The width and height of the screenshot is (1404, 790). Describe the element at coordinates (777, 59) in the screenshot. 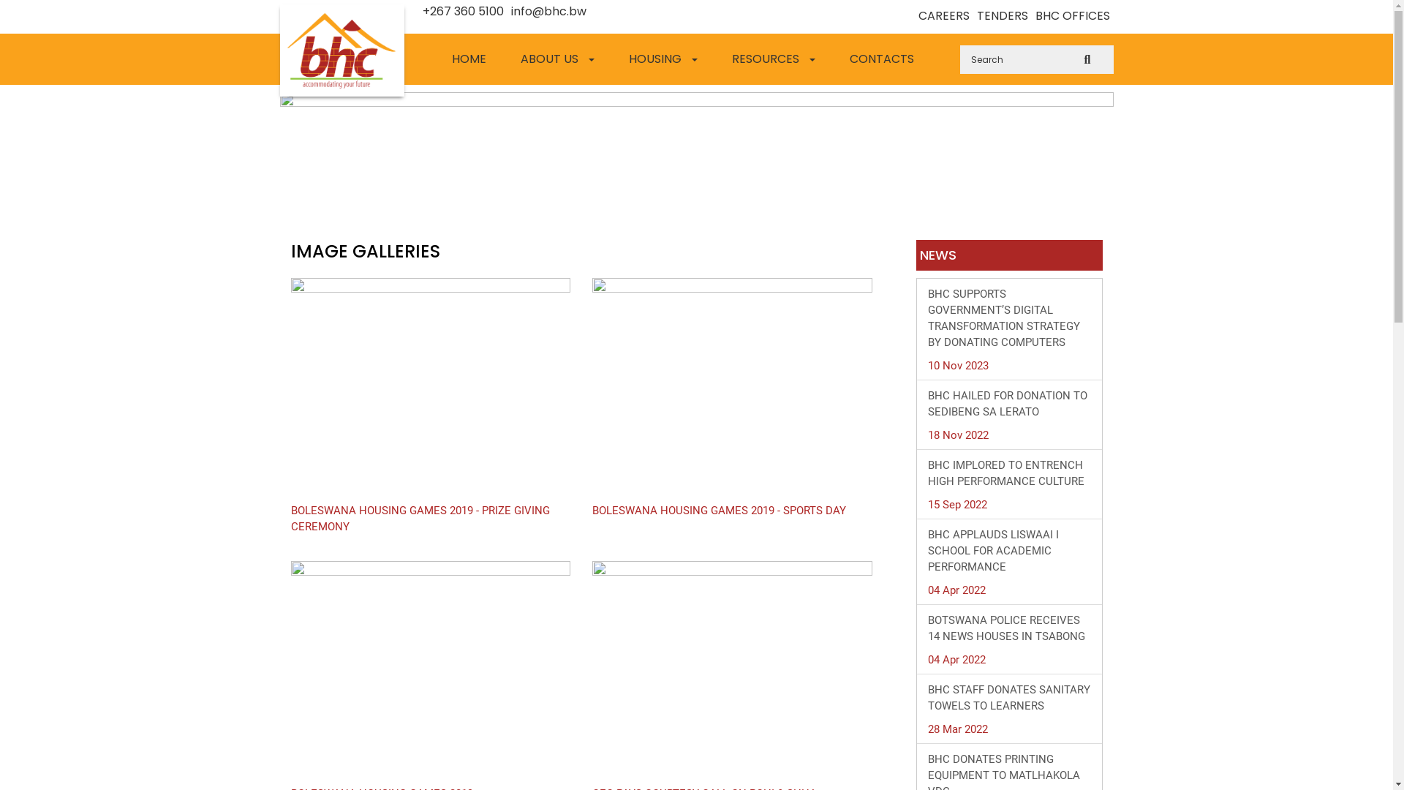

I see `RESOURCES` at that location.